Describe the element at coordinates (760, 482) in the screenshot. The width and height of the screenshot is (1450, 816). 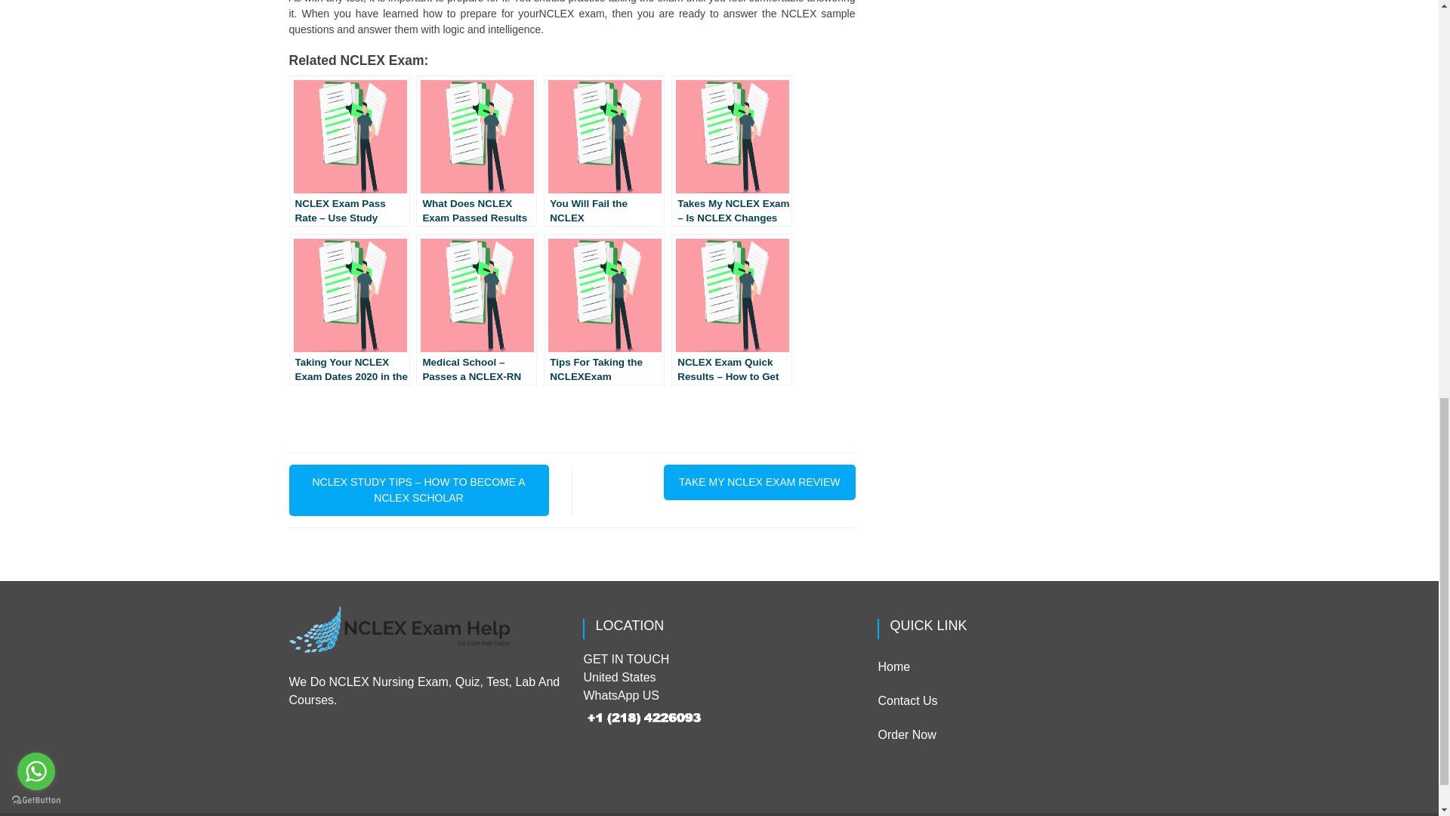
I see `TAKE MY NCLEX EXAM REVIEW` at that location.